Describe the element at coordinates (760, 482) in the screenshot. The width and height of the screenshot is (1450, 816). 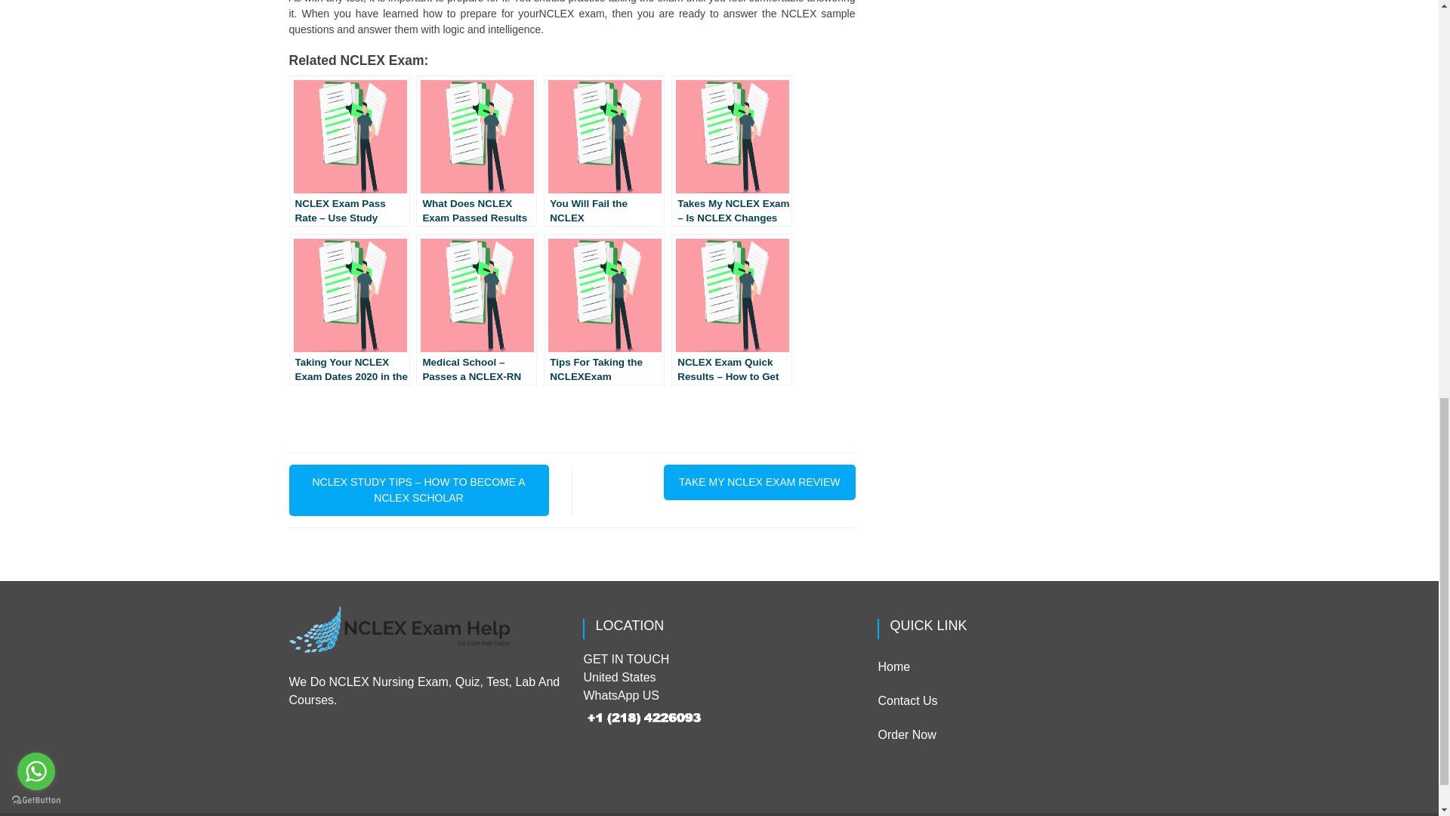
I see `TAKE MY NCLEX EXAM REVIEW` at that location.